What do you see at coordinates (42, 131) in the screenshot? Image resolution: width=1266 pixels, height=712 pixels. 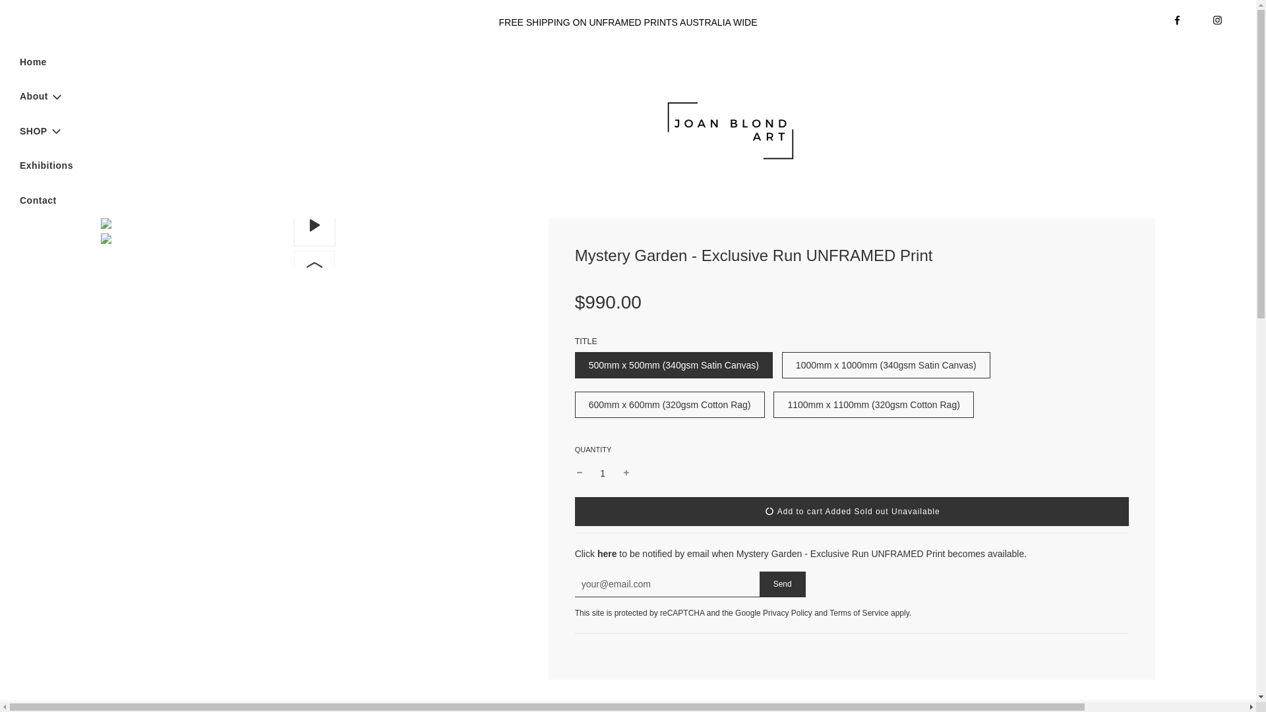 I see `SHOP` at bounding box center [42, 131].